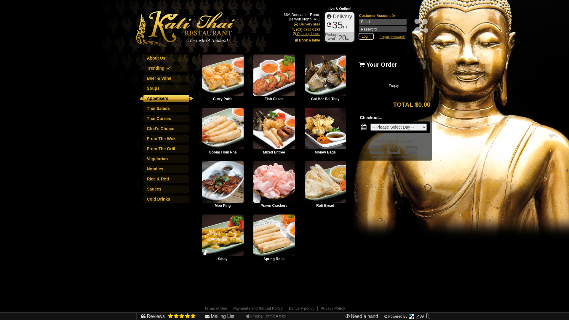 Image resolution: width=569 pixels, height=320 pixels. Describe the element at coordinates (167, 70) in the screenshot. I see `Trending` at that location.